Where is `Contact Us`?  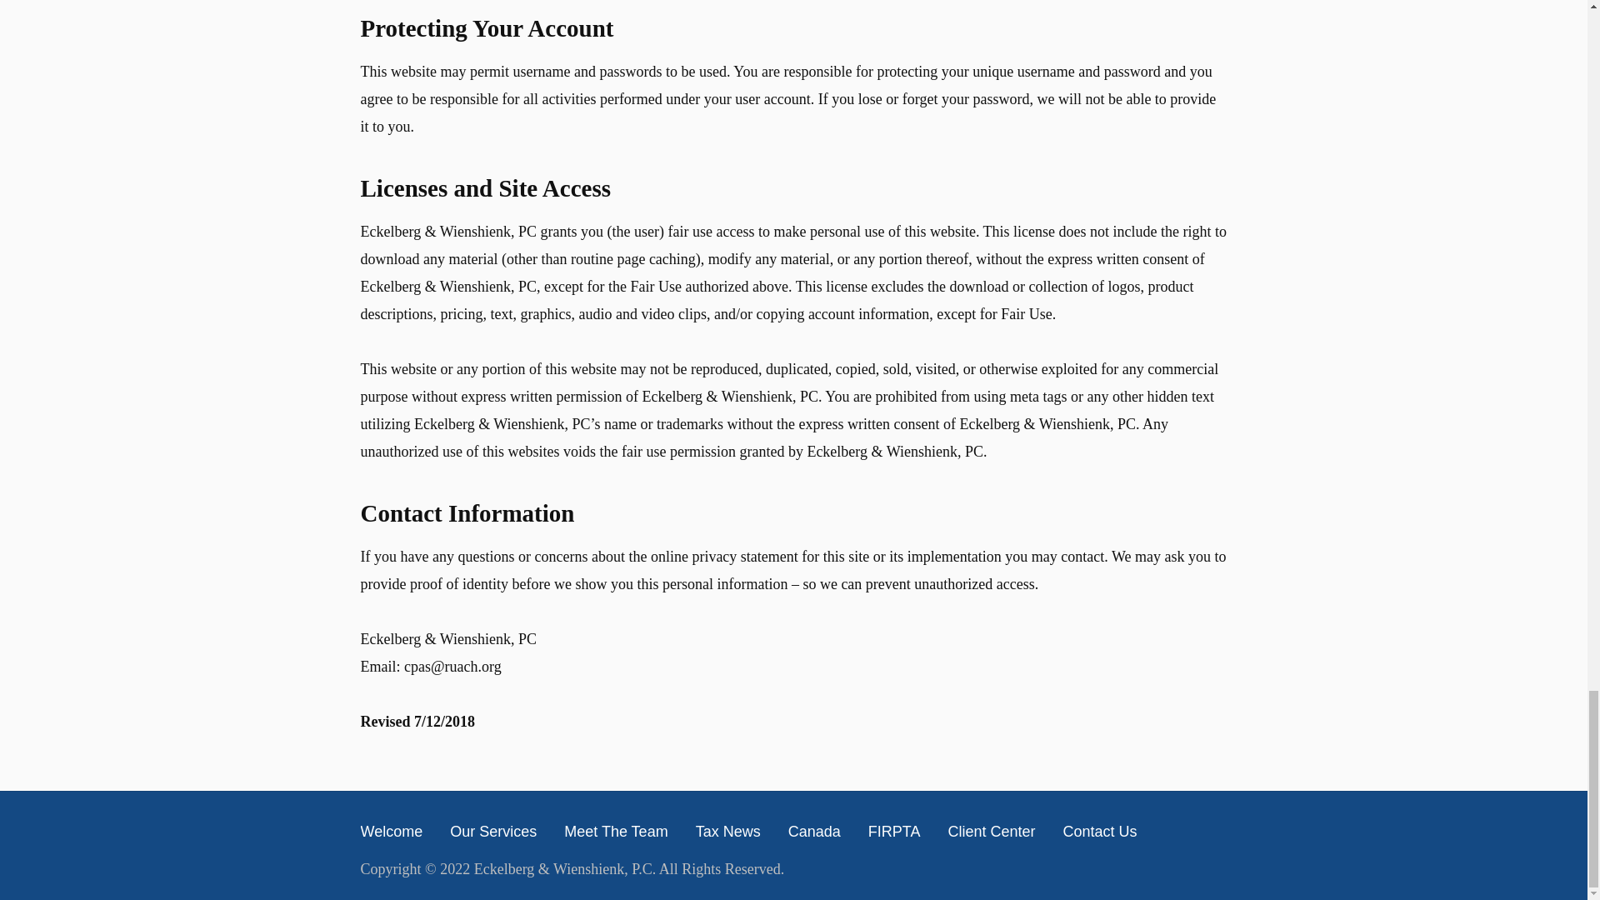
Contact Us is located at coordinates (1098, 832).